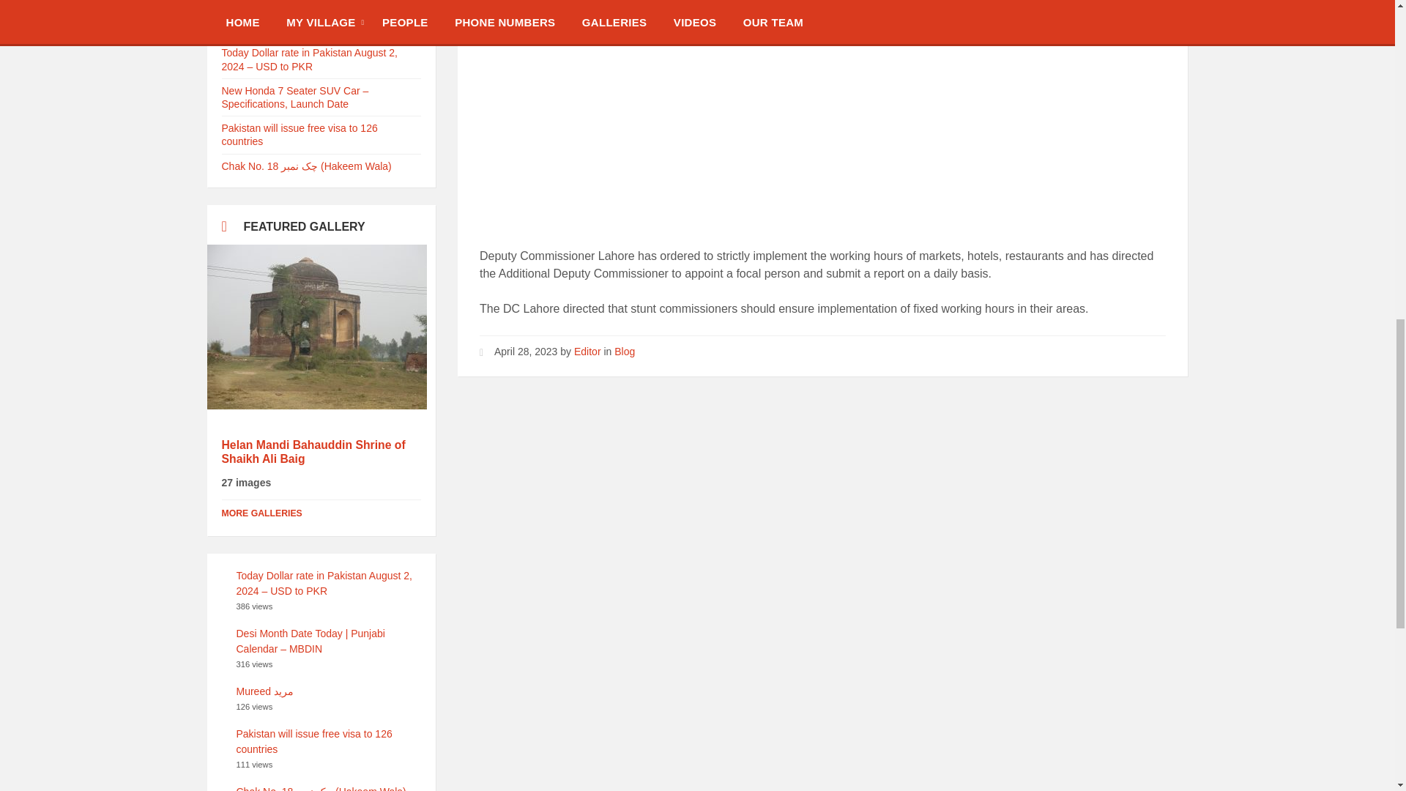 The height and width of the screenshot is (791, 1406). What do you see at coordinates (316, 327) in the screenshot?
I see `helan maqbra picture` at bounding box center [316, 327].